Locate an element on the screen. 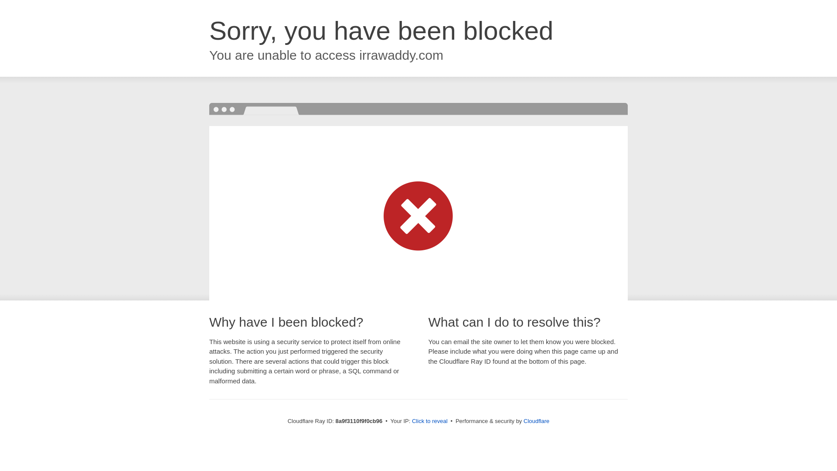  Click to reveal is located at coordinates (430, 421).